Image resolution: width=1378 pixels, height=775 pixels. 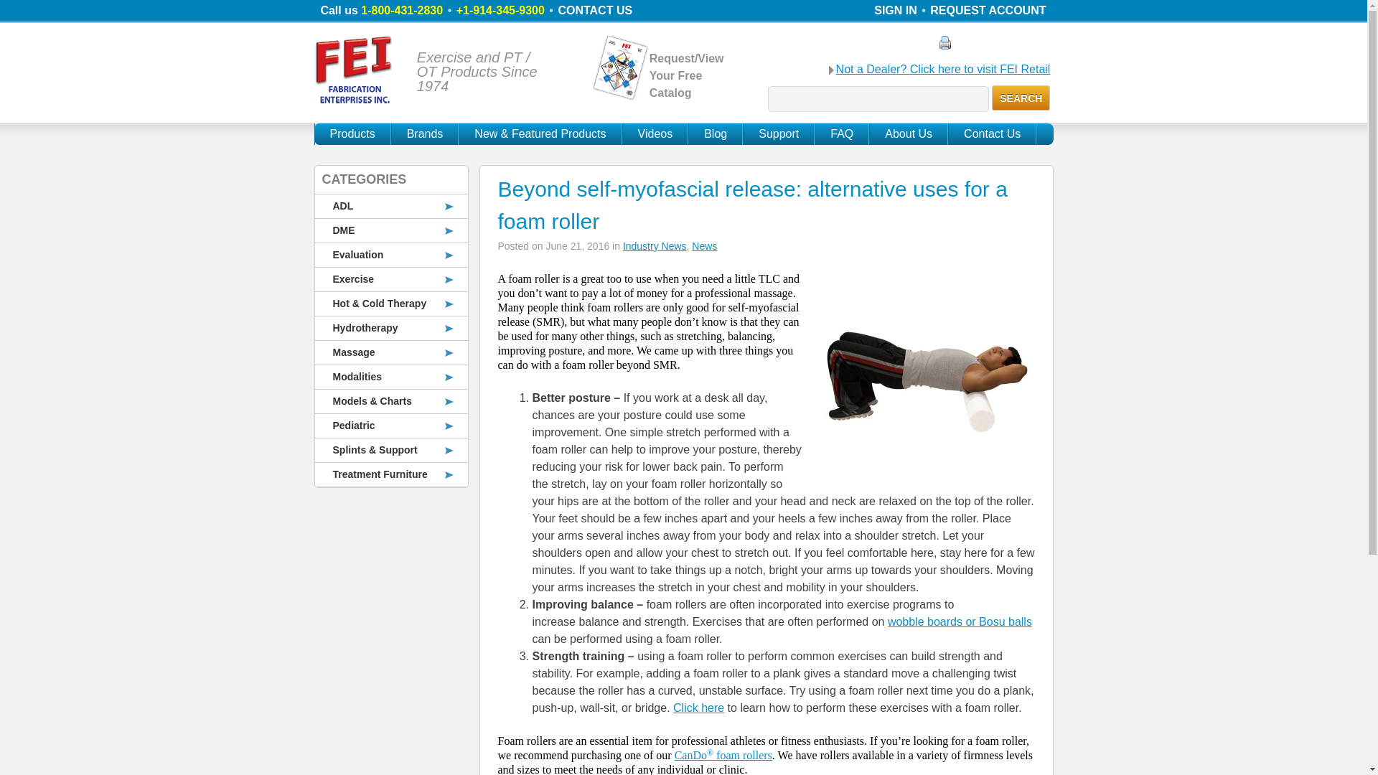 What do you see at coordinates (896, 10) in the screenshot?
I see `SIGN IN` at bounding box center [896, 10].